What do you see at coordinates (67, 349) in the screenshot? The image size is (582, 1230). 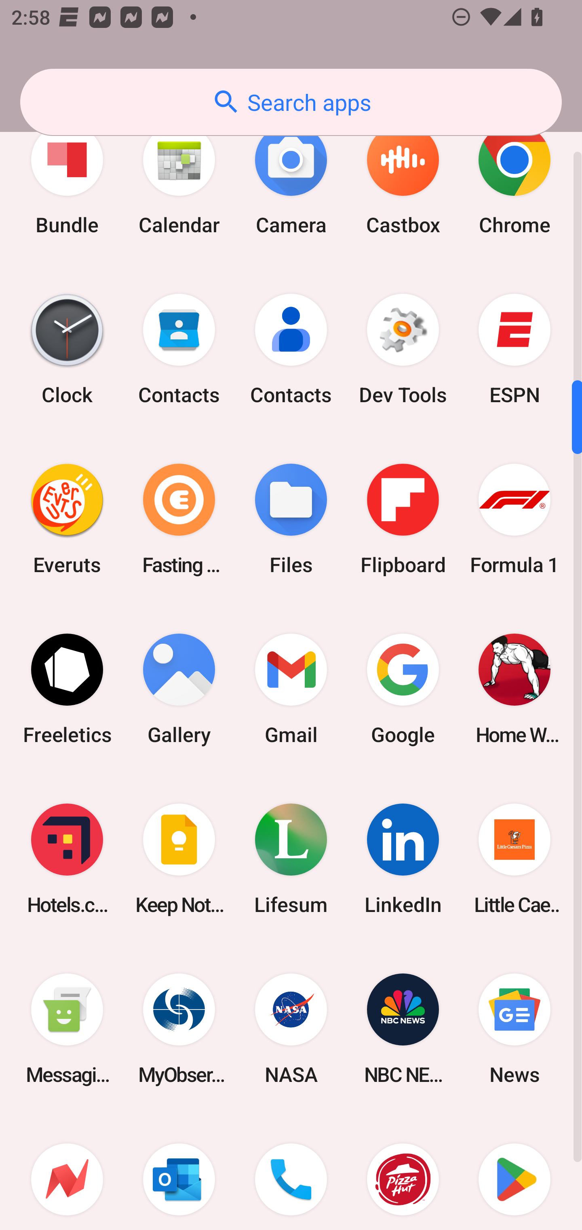 I see `Clock` at bounding box center [67, 349].